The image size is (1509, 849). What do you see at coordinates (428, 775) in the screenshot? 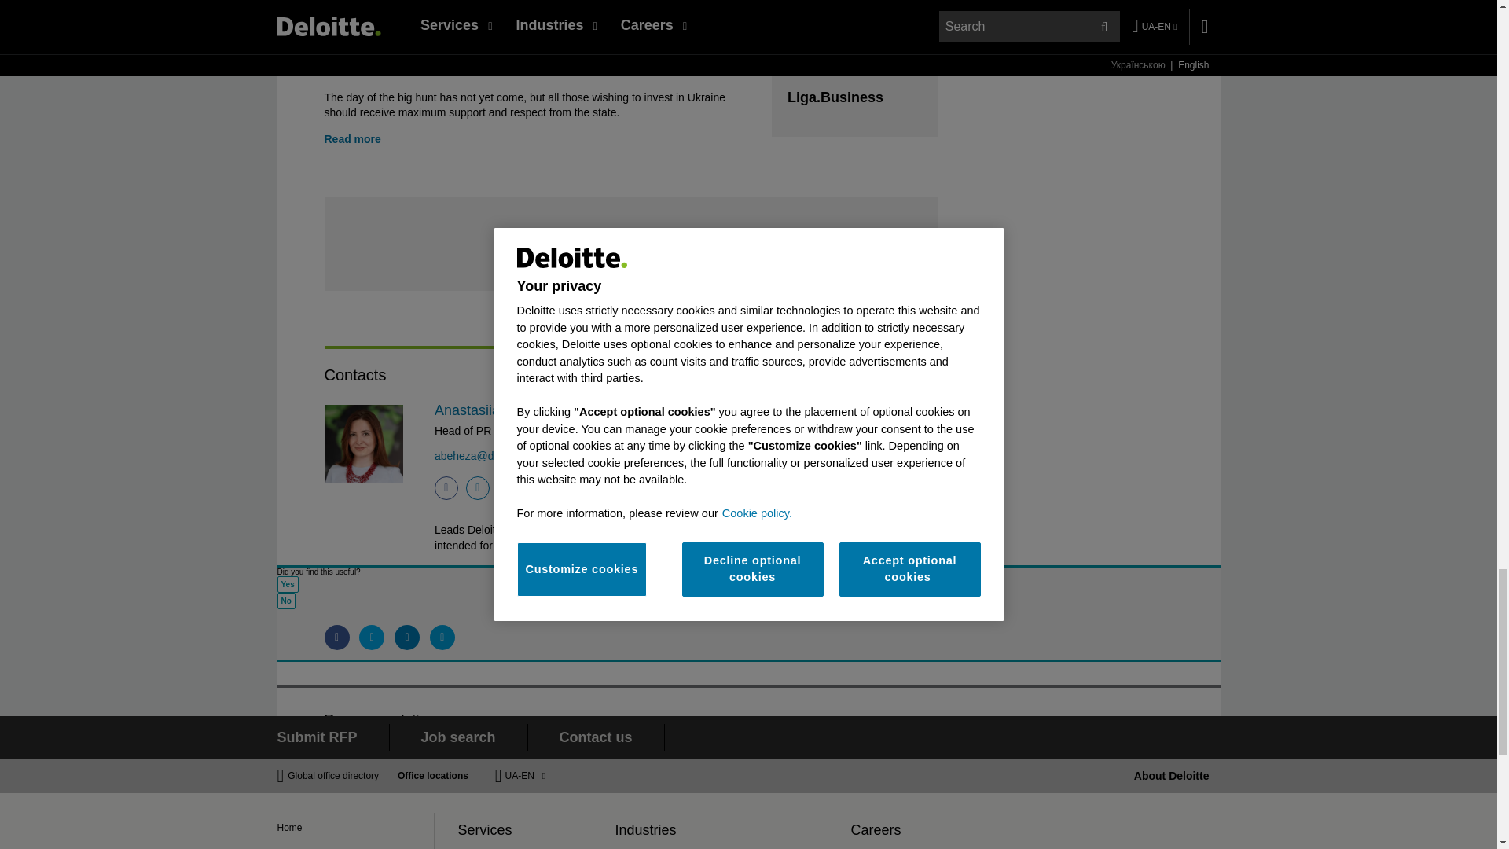
I see `Office locations` at bounding box center [428, 775].